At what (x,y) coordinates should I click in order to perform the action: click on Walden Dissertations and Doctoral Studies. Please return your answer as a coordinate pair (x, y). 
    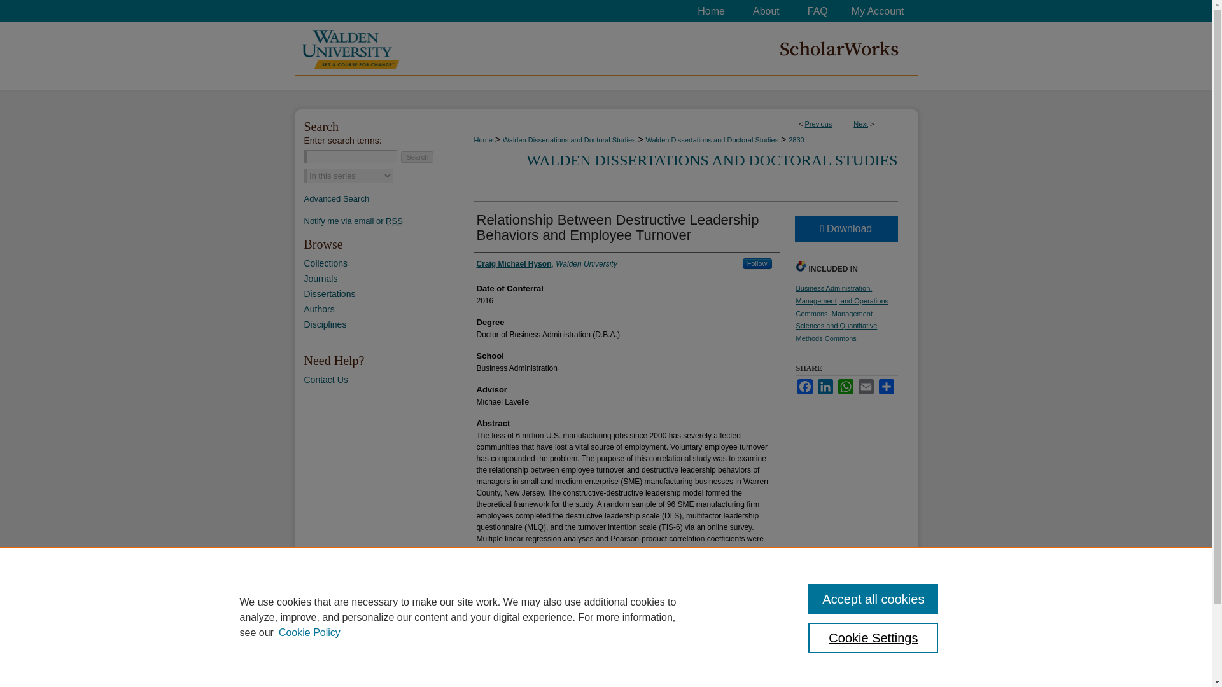
    Looking at the image, I should click on (569, 139).